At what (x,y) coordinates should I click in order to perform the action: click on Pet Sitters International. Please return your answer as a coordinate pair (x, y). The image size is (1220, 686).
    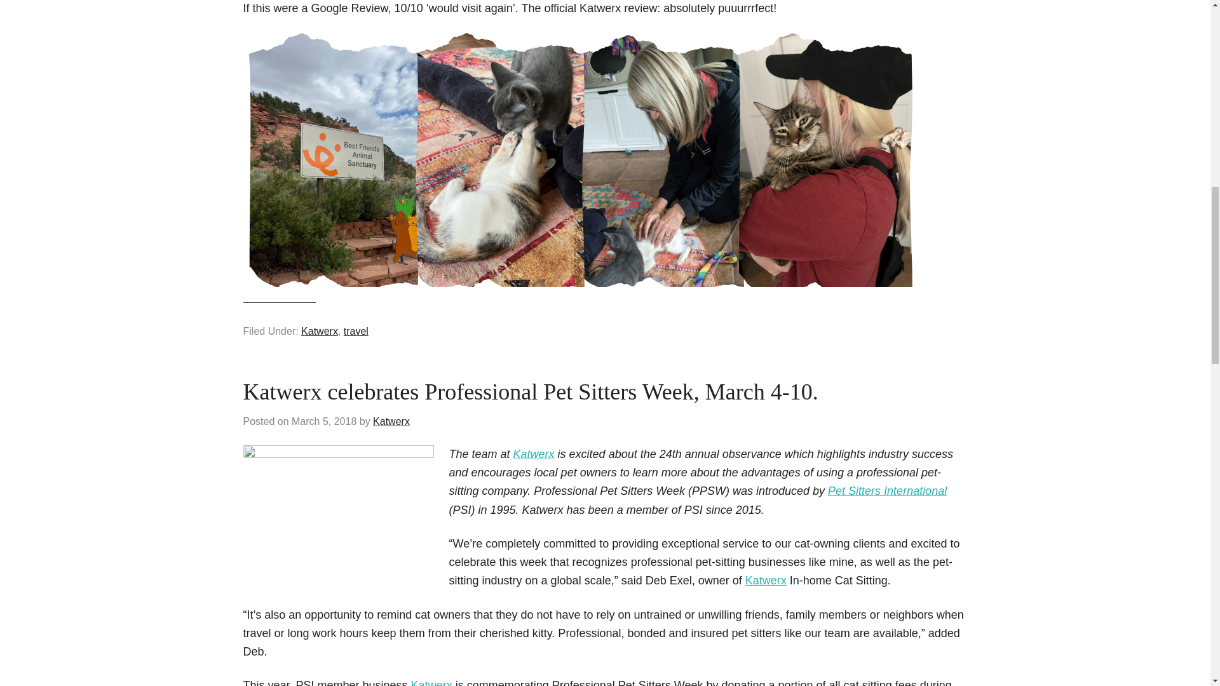
    Looking at the image, I should click on (887, 490).